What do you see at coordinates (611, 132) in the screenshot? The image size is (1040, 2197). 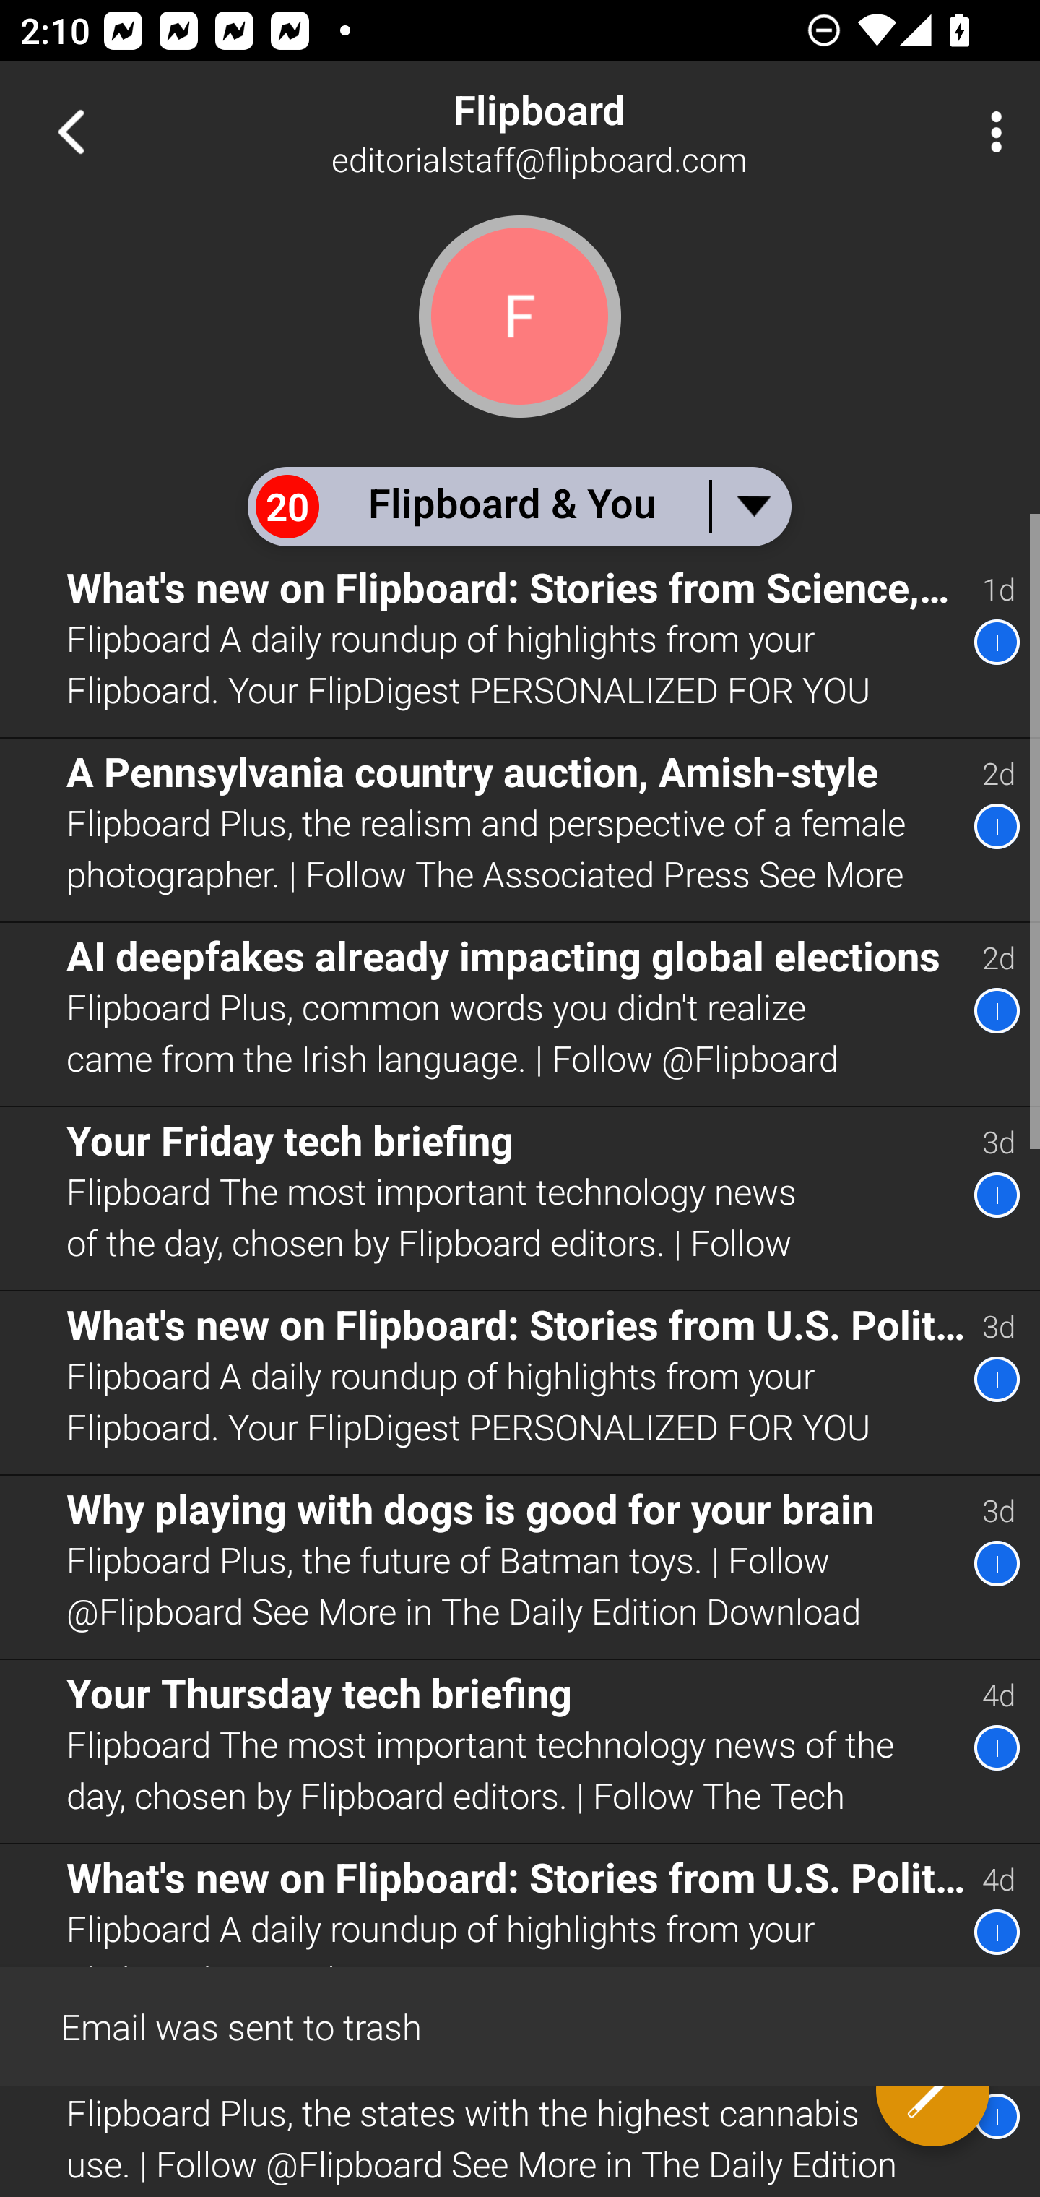 I see `Flipboard editorialstaff@flipboard.com` at bounding box center [611, 132].